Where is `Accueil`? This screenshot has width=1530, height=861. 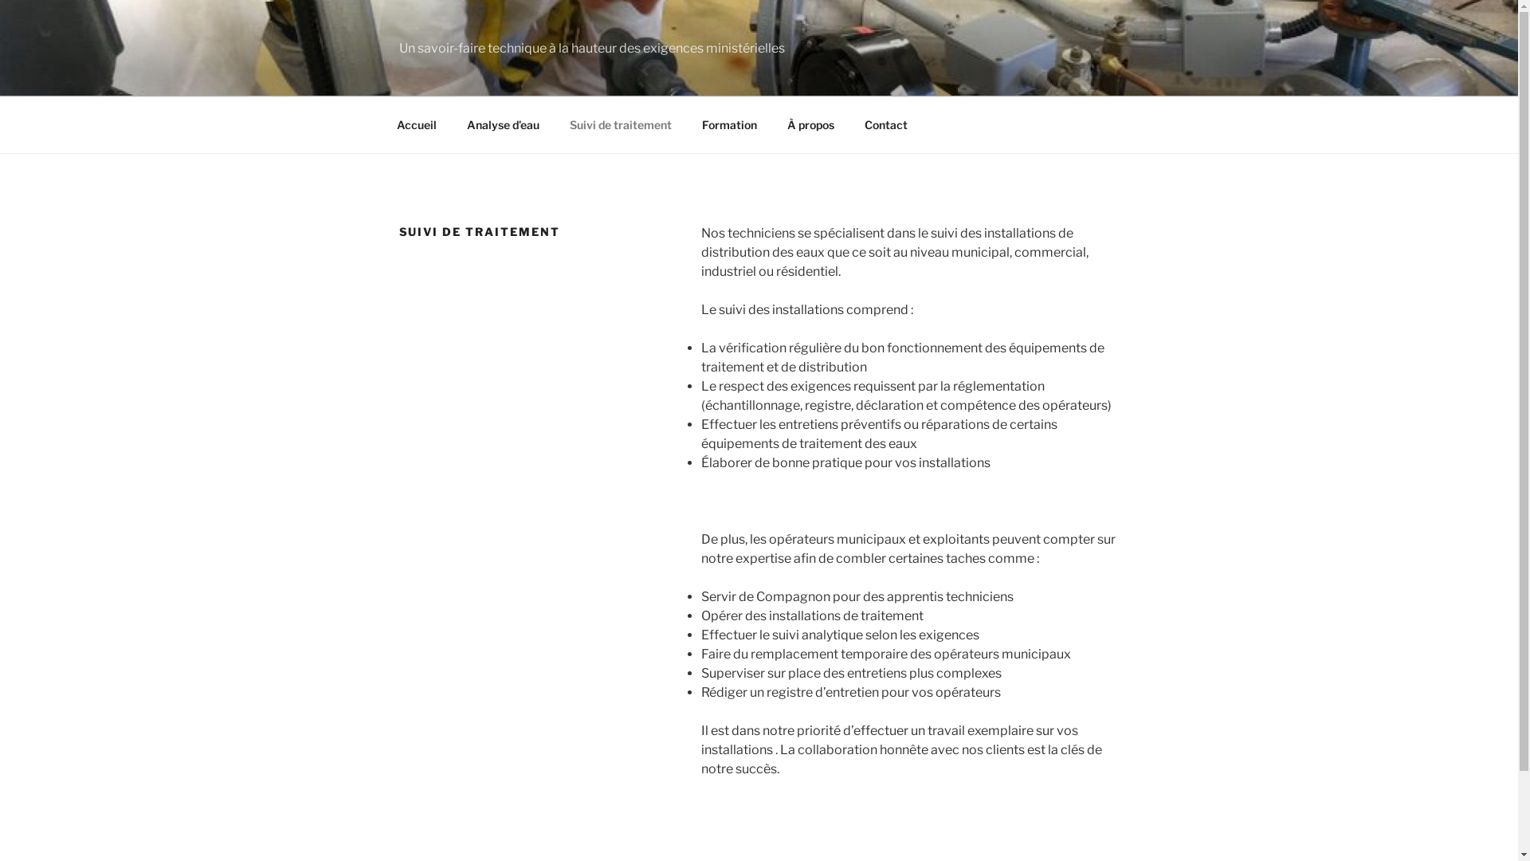
Accueil is located at coordinates (416, 124).